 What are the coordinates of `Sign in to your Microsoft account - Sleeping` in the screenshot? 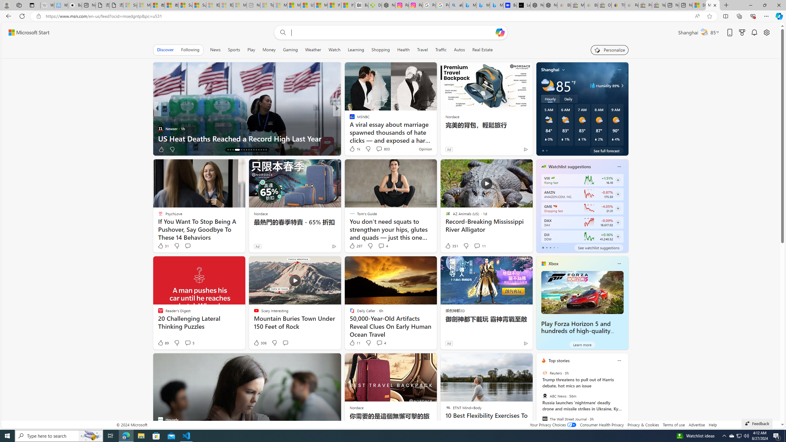 It's located at (130, 5).